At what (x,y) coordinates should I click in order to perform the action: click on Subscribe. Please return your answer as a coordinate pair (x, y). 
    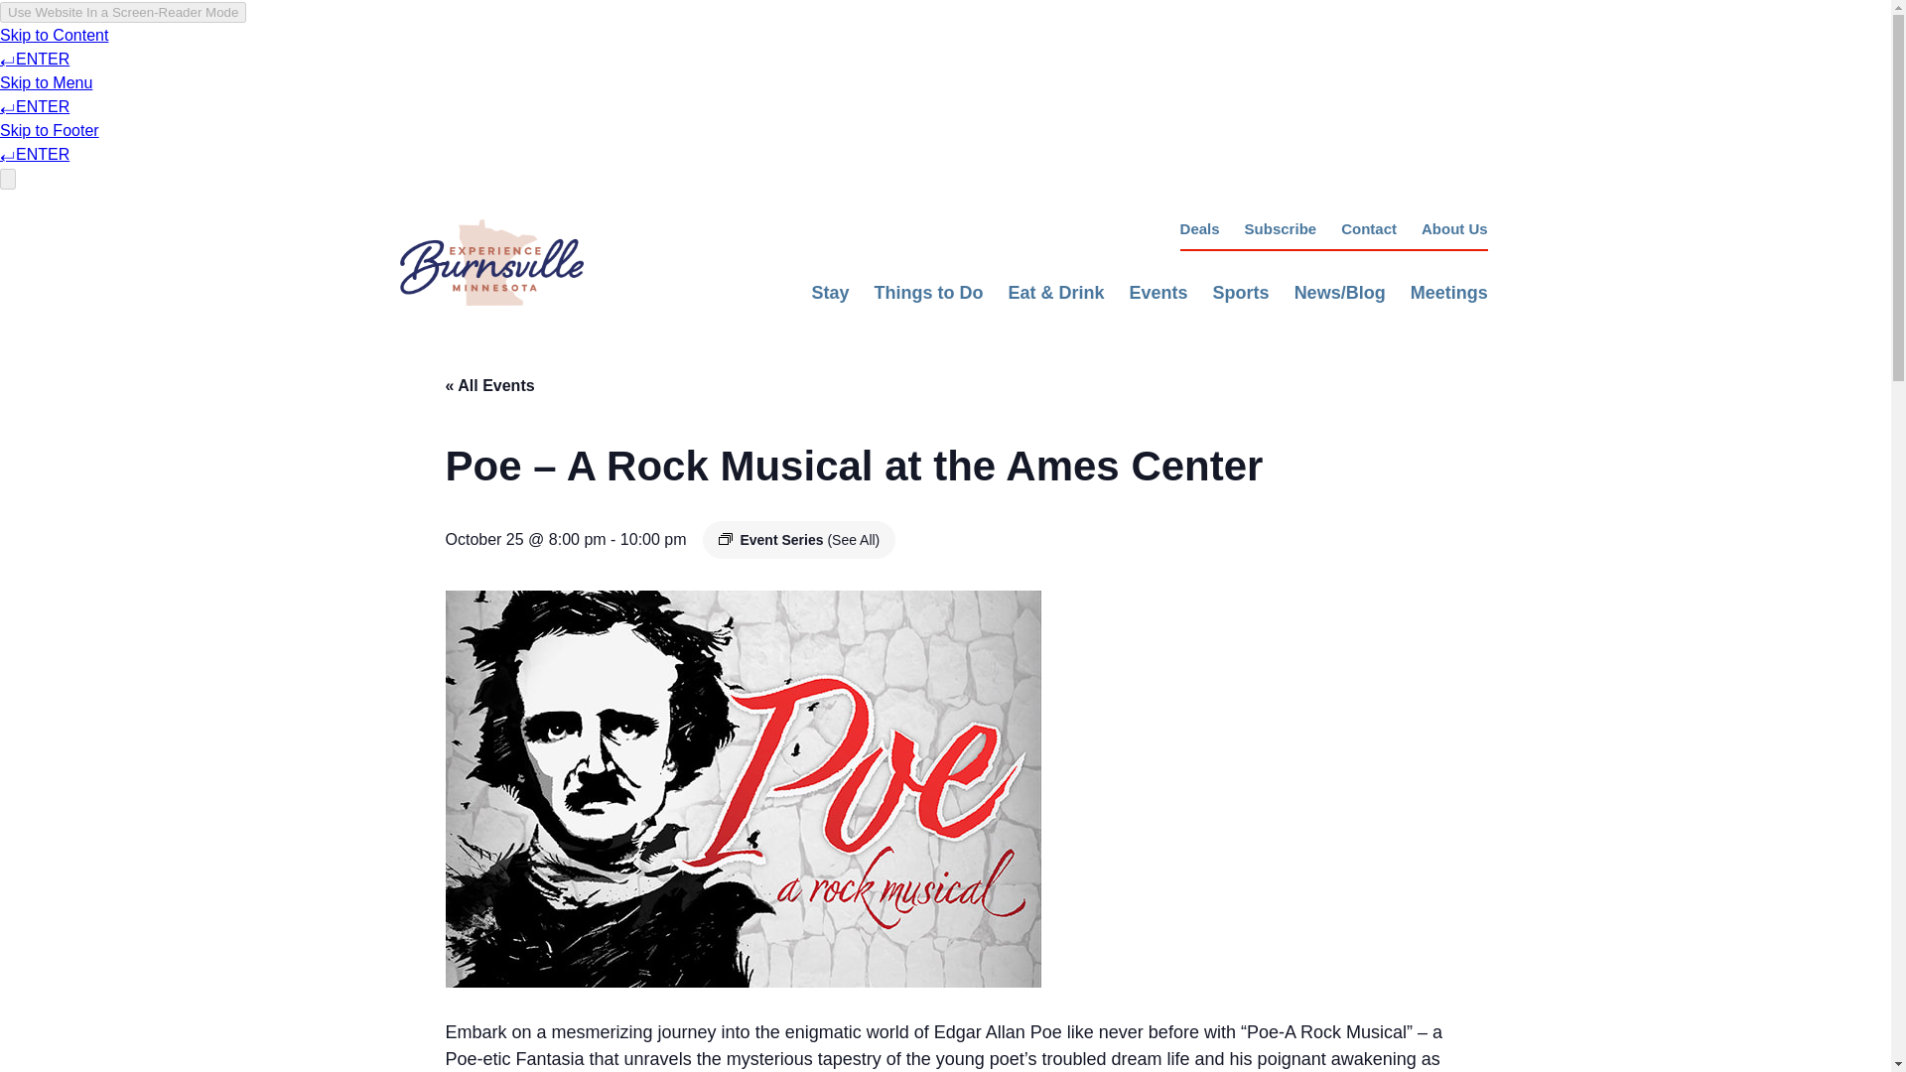
    Looking at the image, I should click on (1281, 228).